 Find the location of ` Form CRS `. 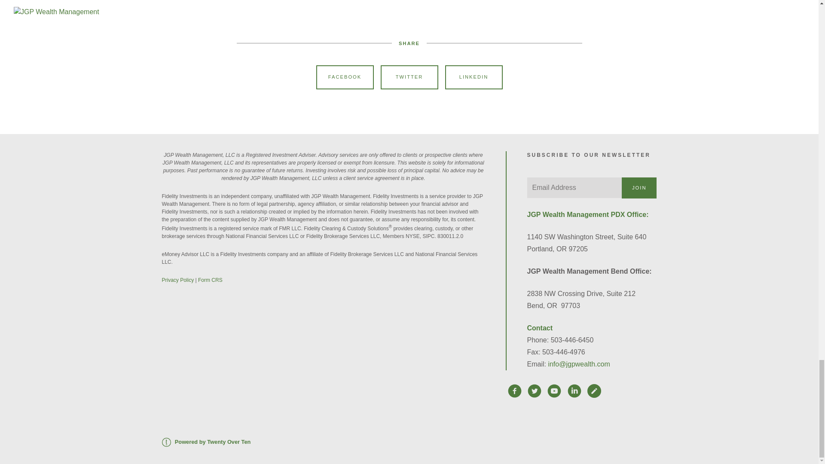

 Form CRS  is located at coordinates (210, 280).